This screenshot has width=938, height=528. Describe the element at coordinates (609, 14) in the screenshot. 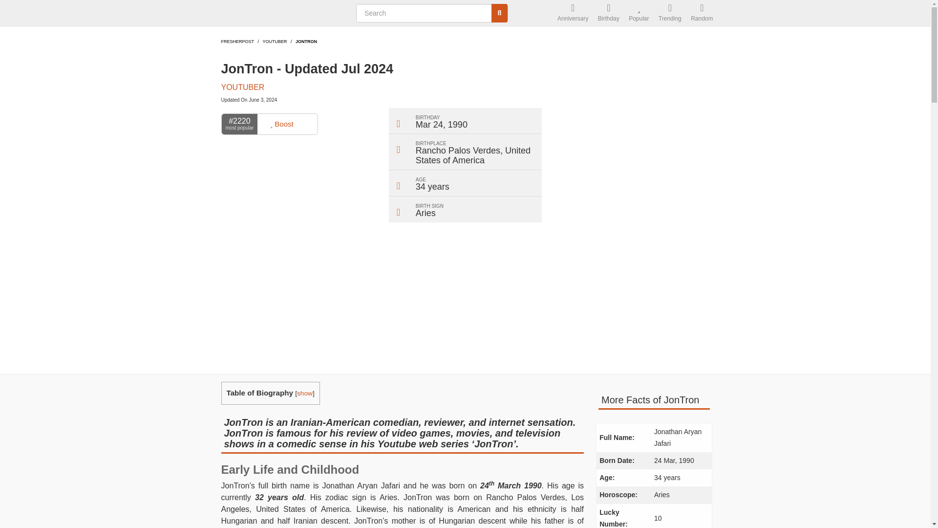

I see `Today Birthday` at that location.